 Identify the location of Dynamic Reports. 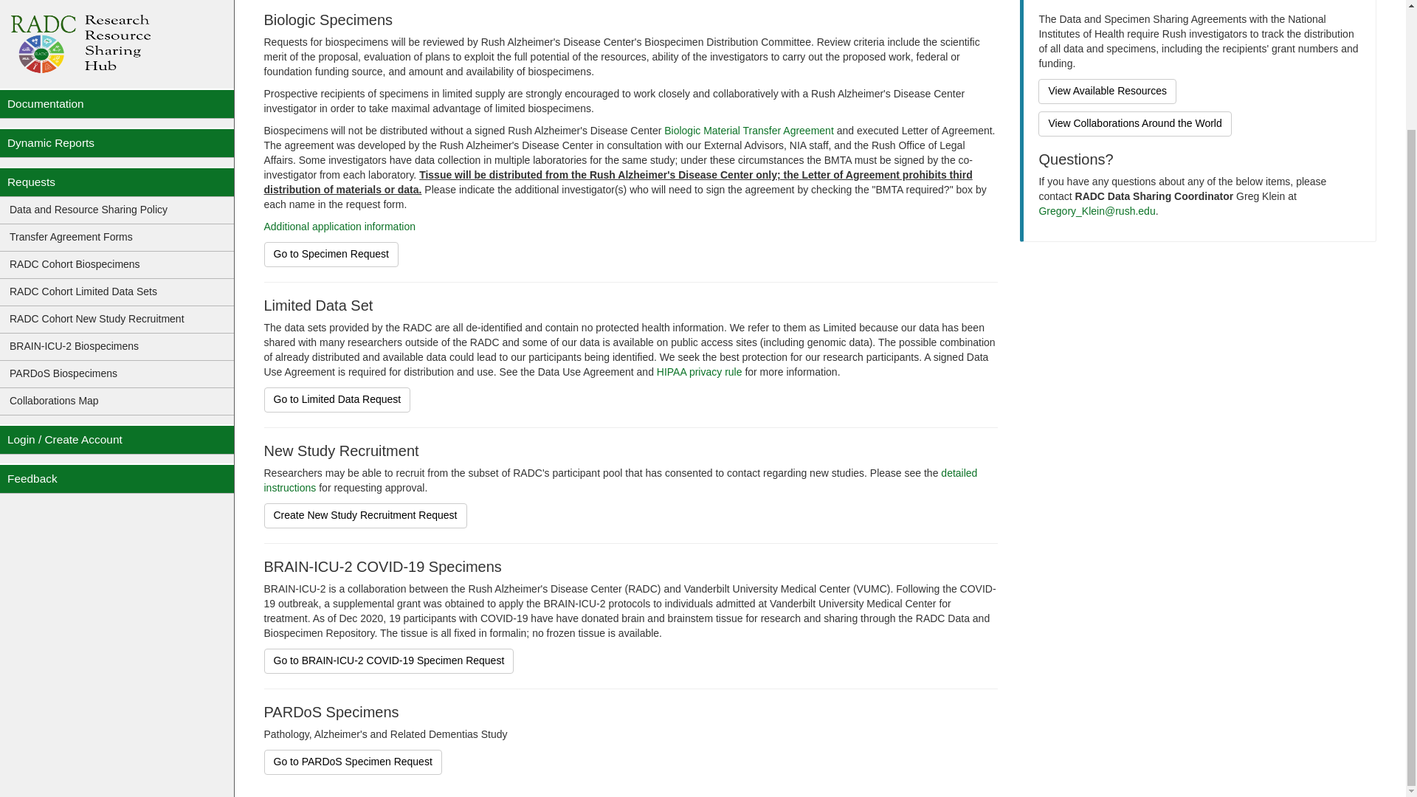
(117, 7).